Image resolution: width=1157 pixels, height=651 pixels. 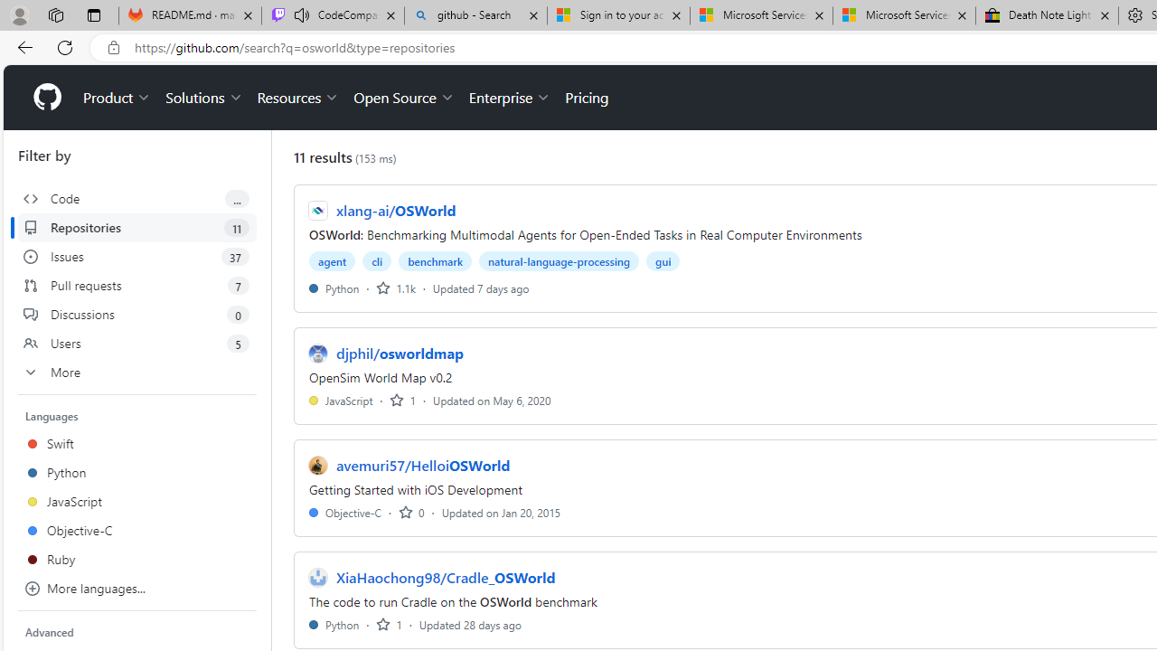 I want to click on 0, so click(x=411, y=512).